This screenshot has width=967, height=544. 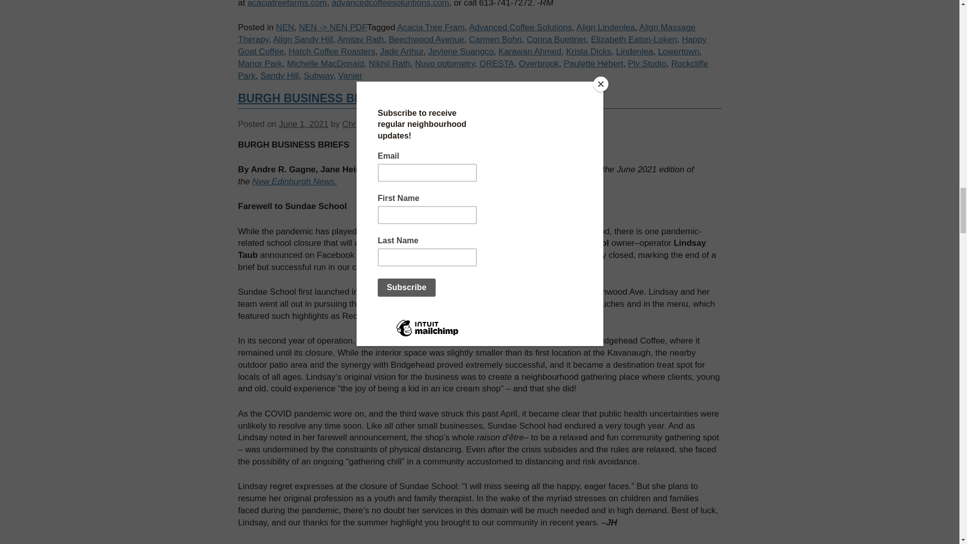 What do you see at coordinates (460, 51) in the screenshot?
I see `Jeylene Suangco` at bounding box center [460, 51].